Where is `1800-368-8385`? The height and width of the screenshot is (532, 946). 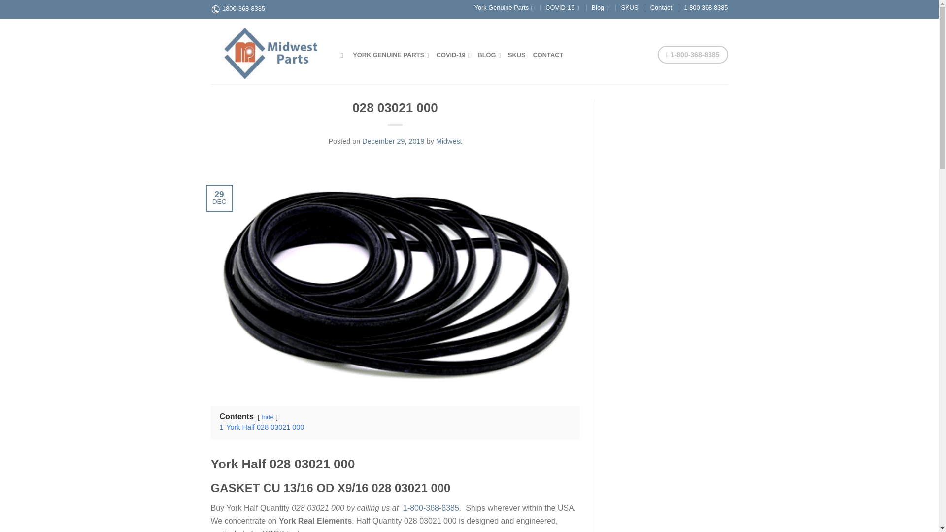 1800-368-8385 is located at coordinates (243, 8).